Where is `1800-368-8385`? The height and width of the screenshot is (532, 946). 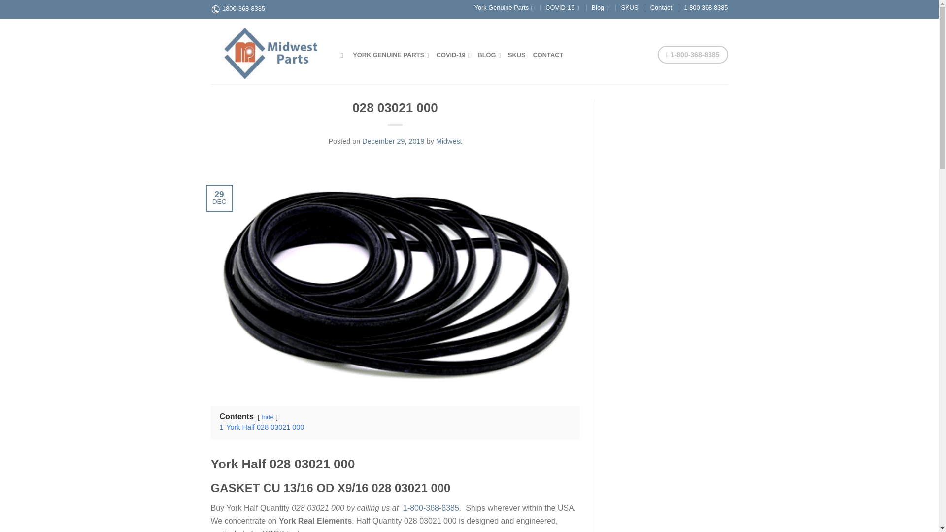 1800-368-8385 is located at coordinates (243, 8).